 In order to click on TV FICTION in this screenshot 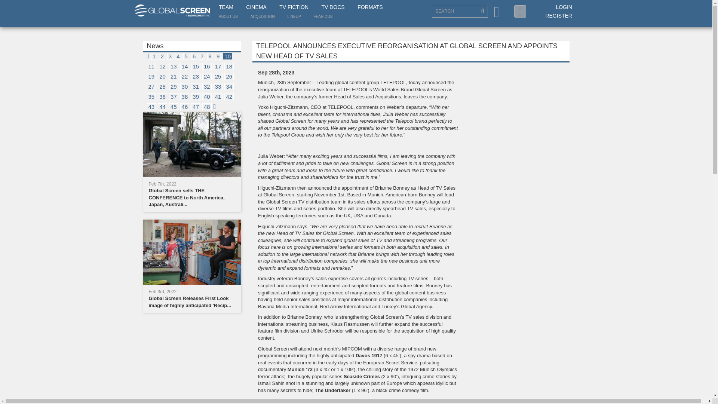, I will do `click(294, 7)`.